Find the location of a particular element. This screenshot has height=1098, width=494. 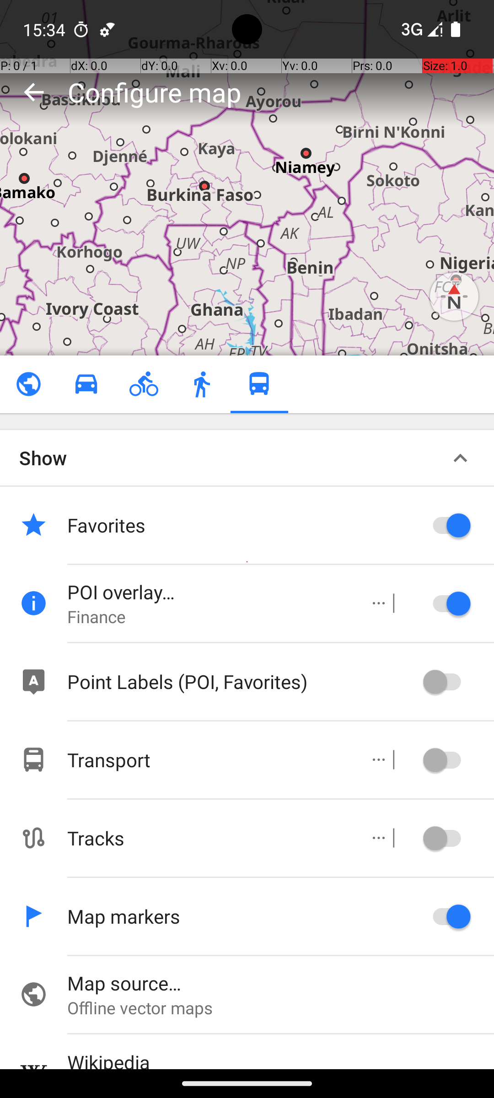

Transport is located at coordinates (209, 759).